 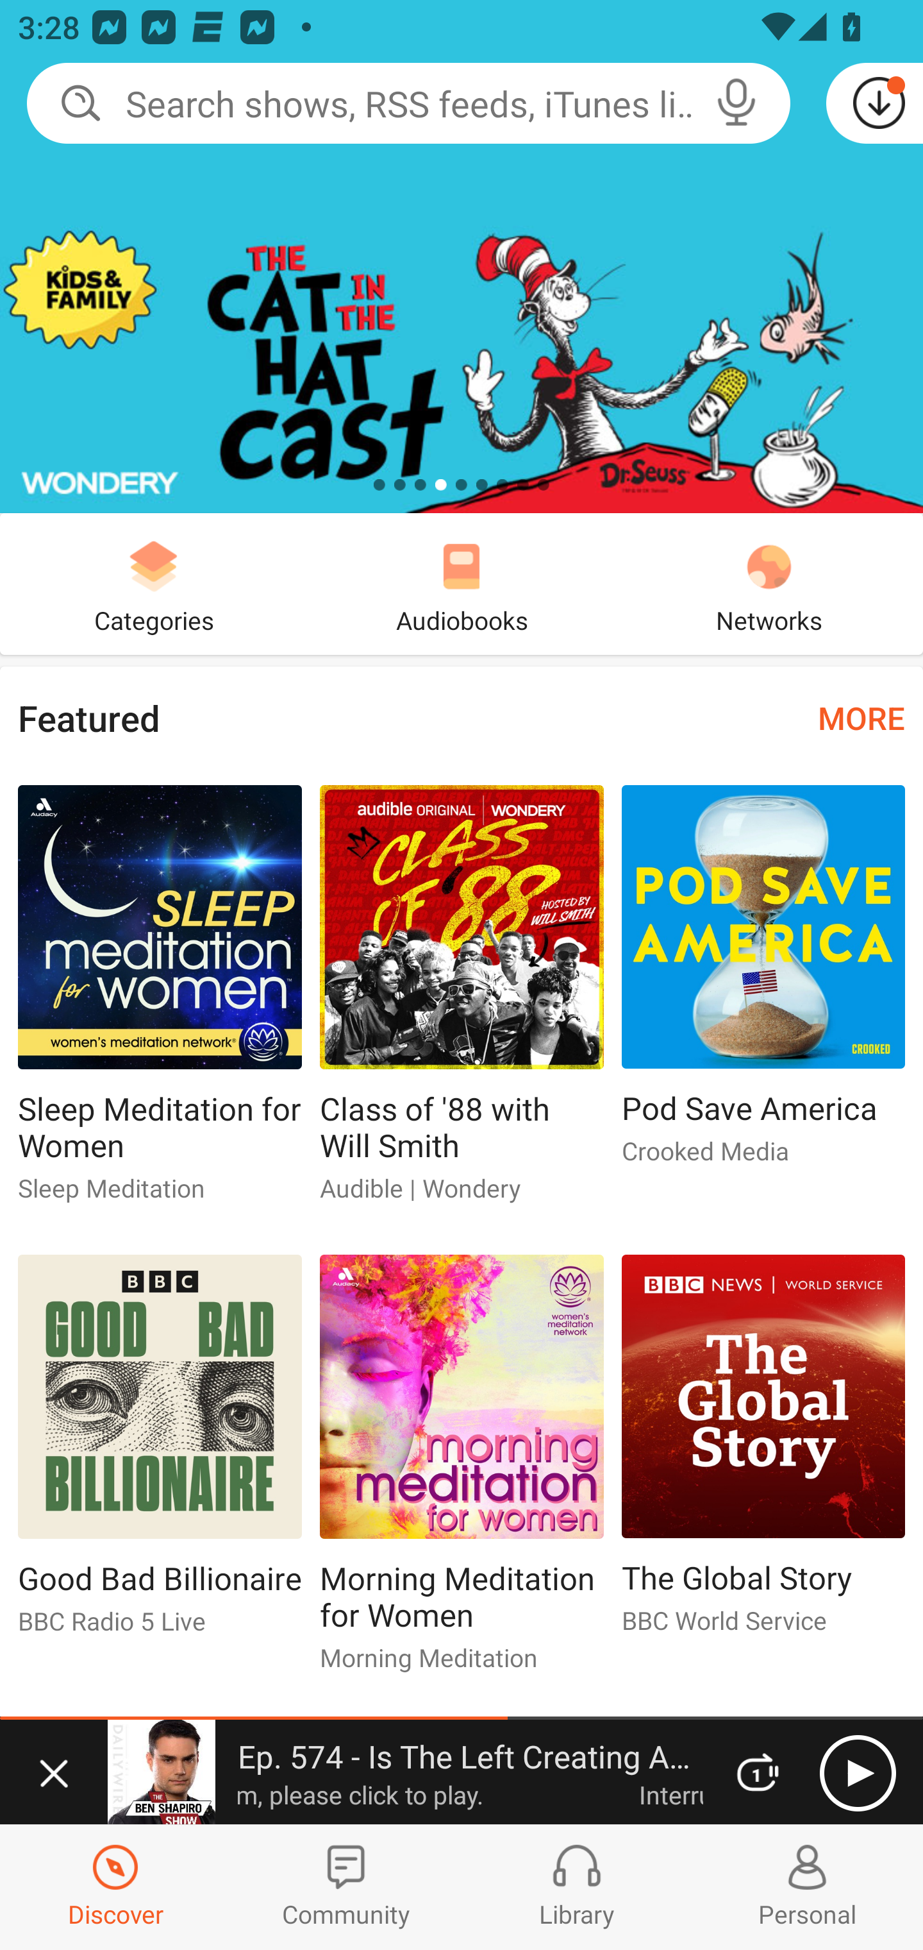 I want to click on Networks, so click(x=769, y=584).